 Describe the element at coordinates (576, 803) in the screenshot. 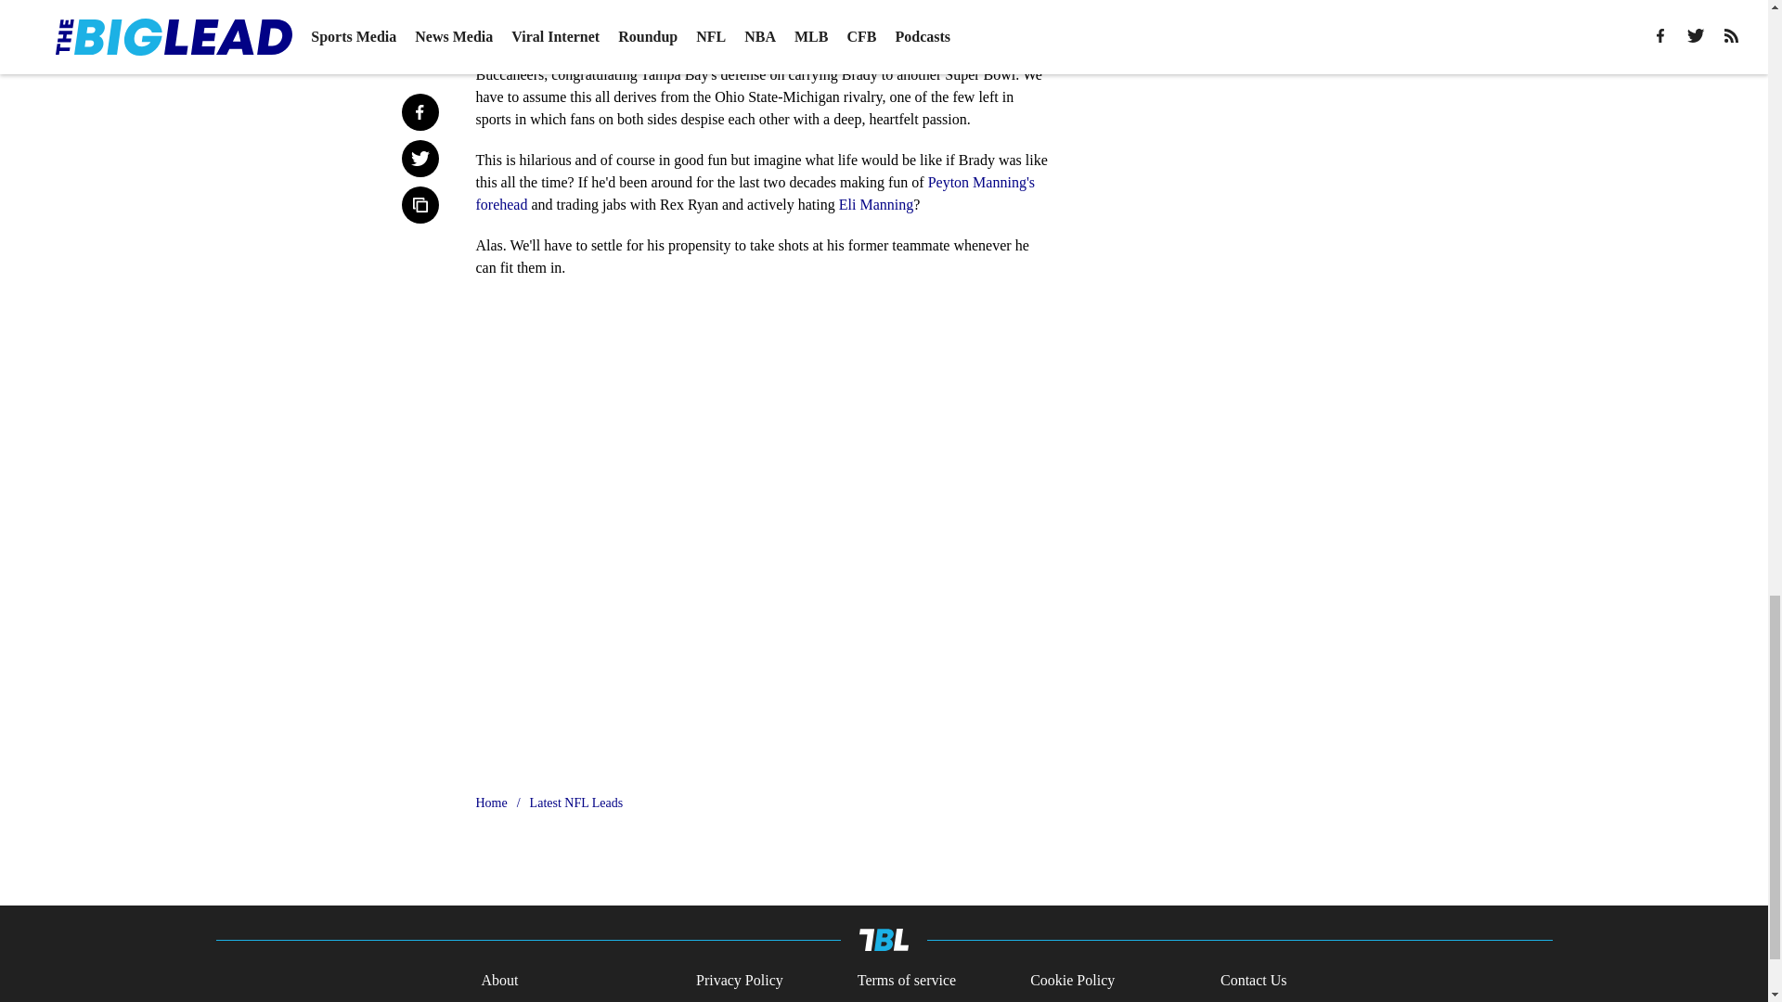

I see `Latest NFL Leads` at that location.